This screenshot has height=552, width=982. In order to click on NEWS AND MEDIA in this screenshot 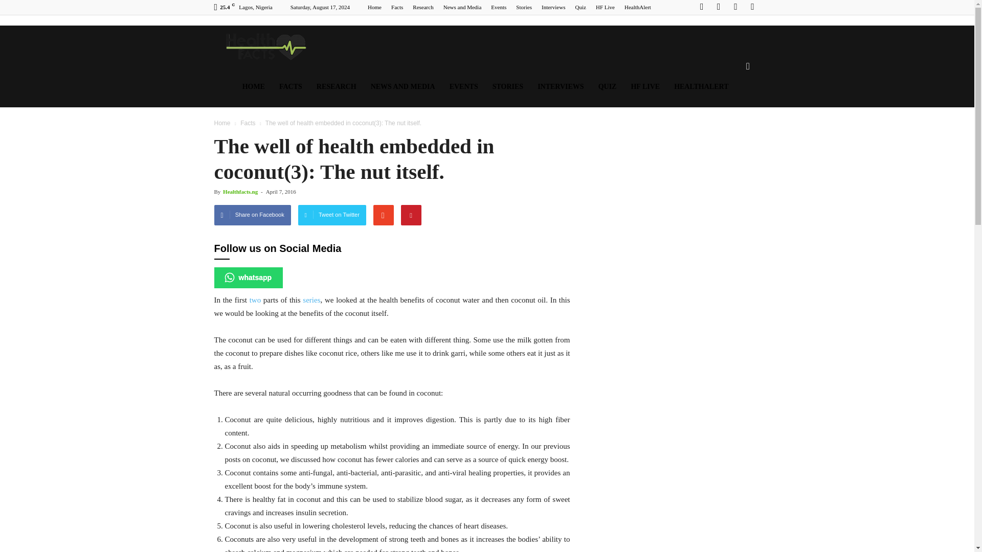, I will do `click(403, 86)`.